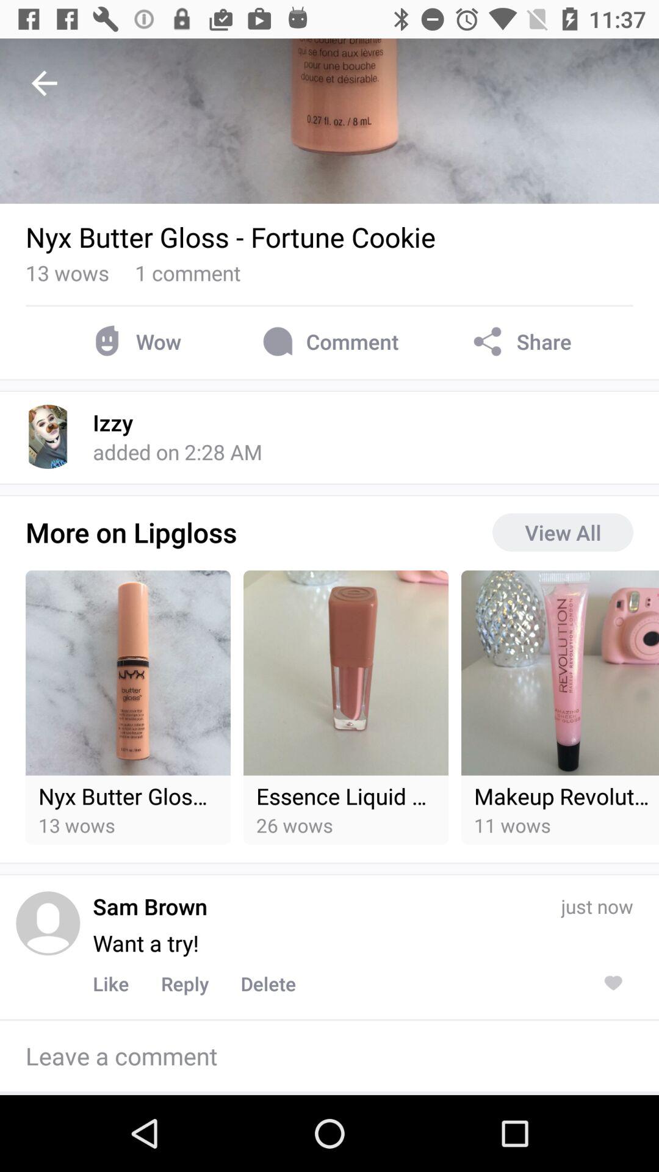 The image size is (659, 1172). What do you see at coordinates (520, 342) in the screenshot?
I see `flip until share icon` at bounding box center [520, 342].